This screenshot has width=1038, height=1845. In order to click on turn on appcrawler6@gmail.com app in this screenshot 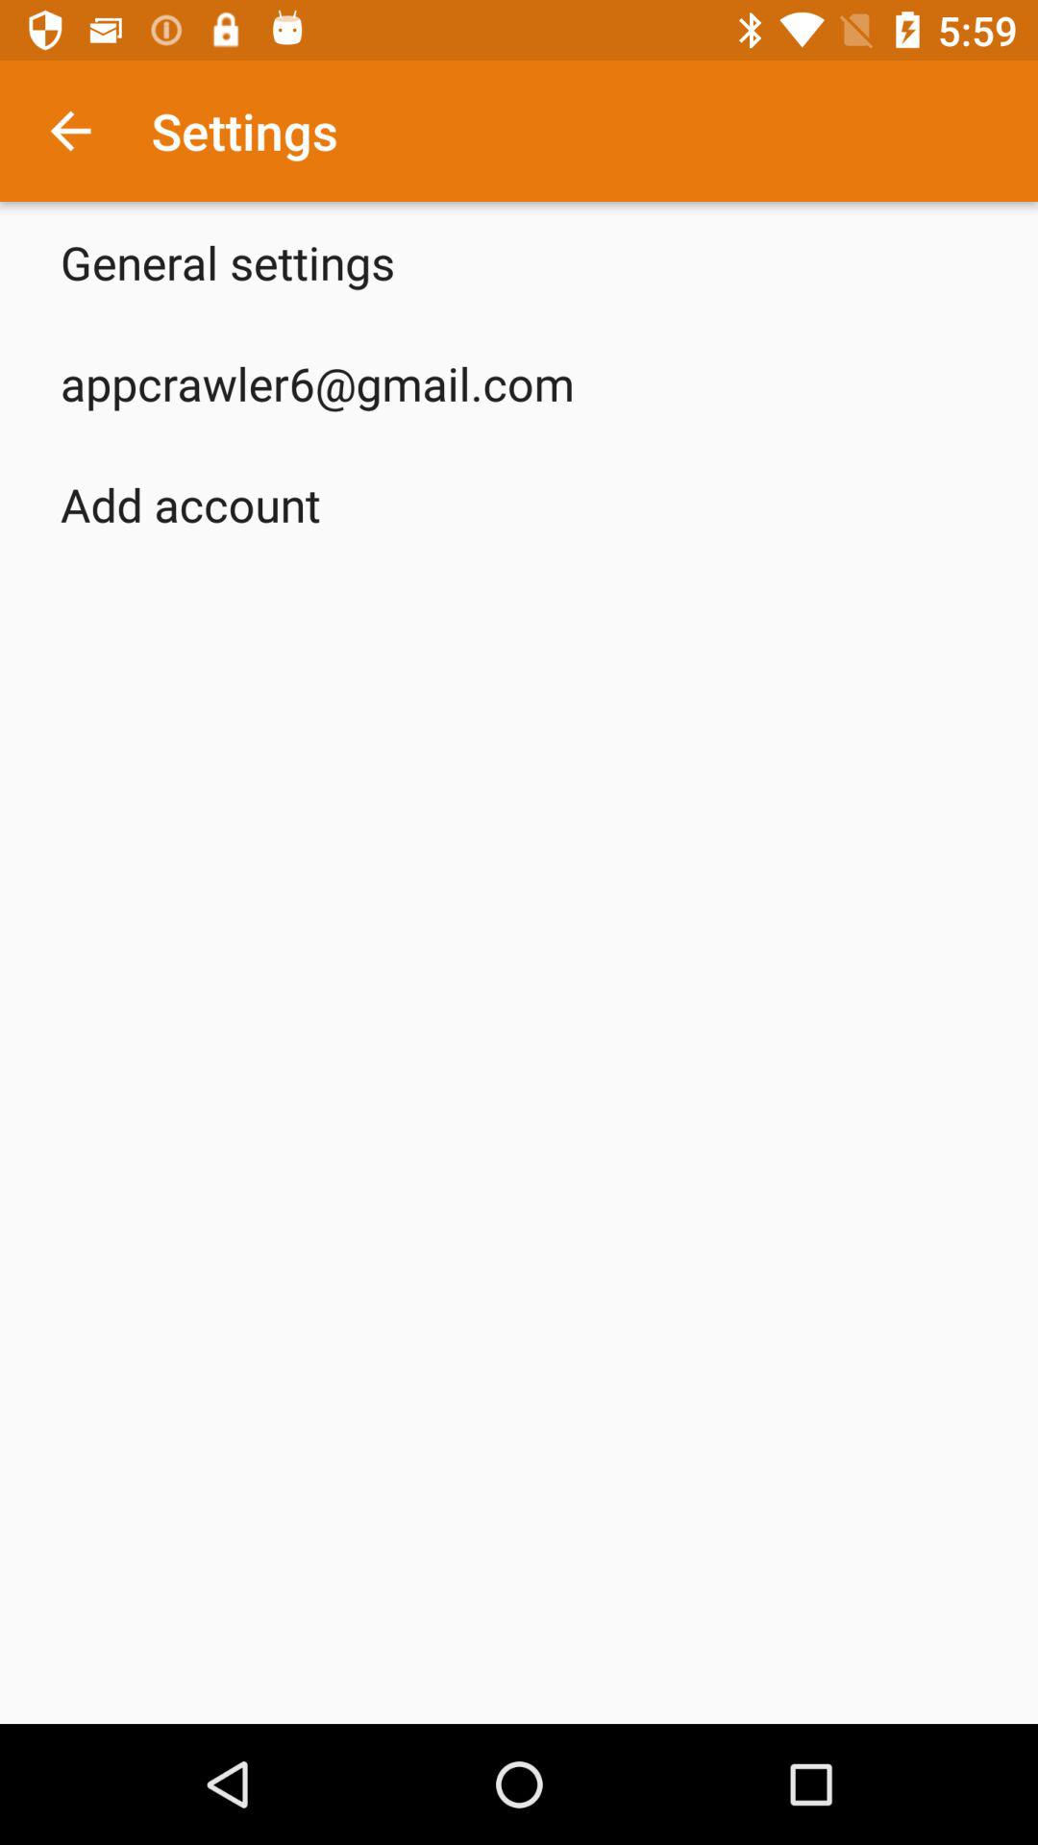, I will do `click(317, 382)`.